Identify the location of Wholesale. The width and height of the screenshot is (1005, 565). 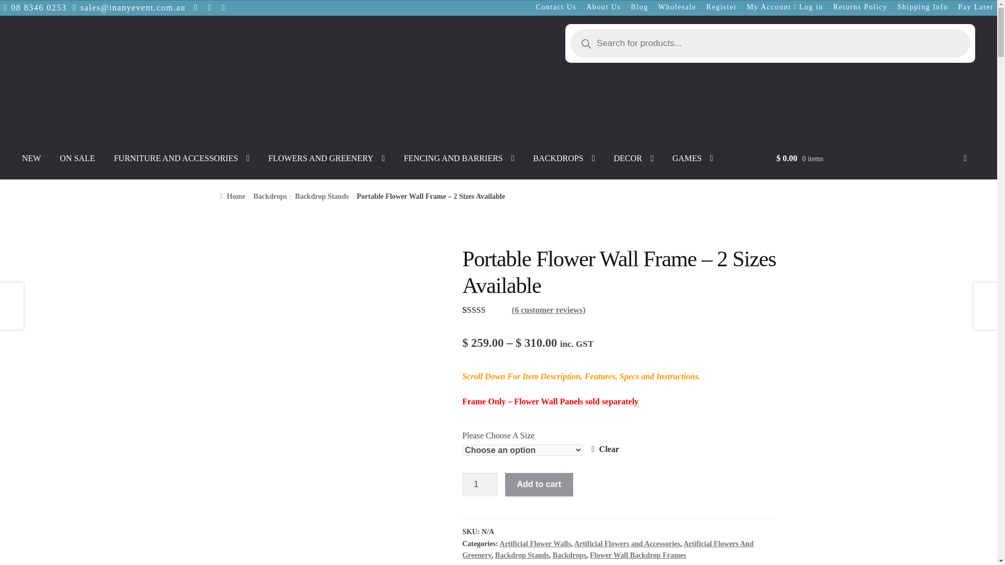
(677, 7).